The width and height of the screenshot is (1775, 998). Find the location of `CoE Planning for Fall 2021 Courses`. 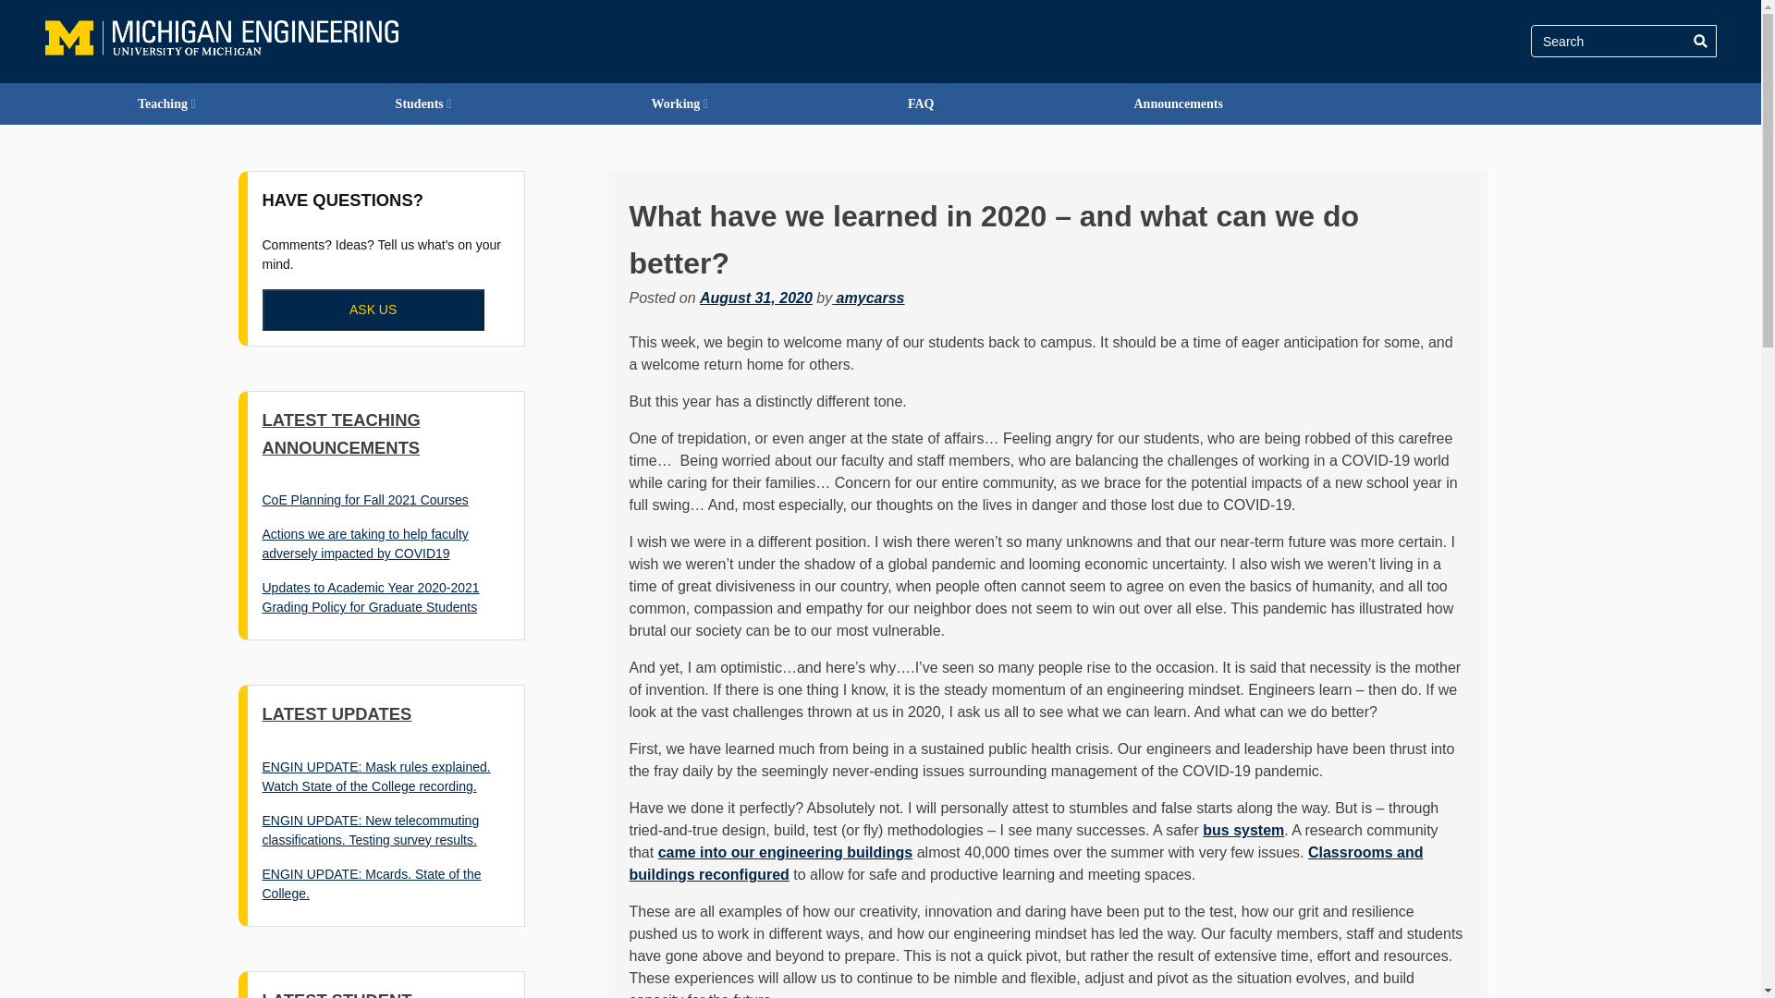

CoE Planning for Fall 2021 Courses is located at coordinates (365, 499).